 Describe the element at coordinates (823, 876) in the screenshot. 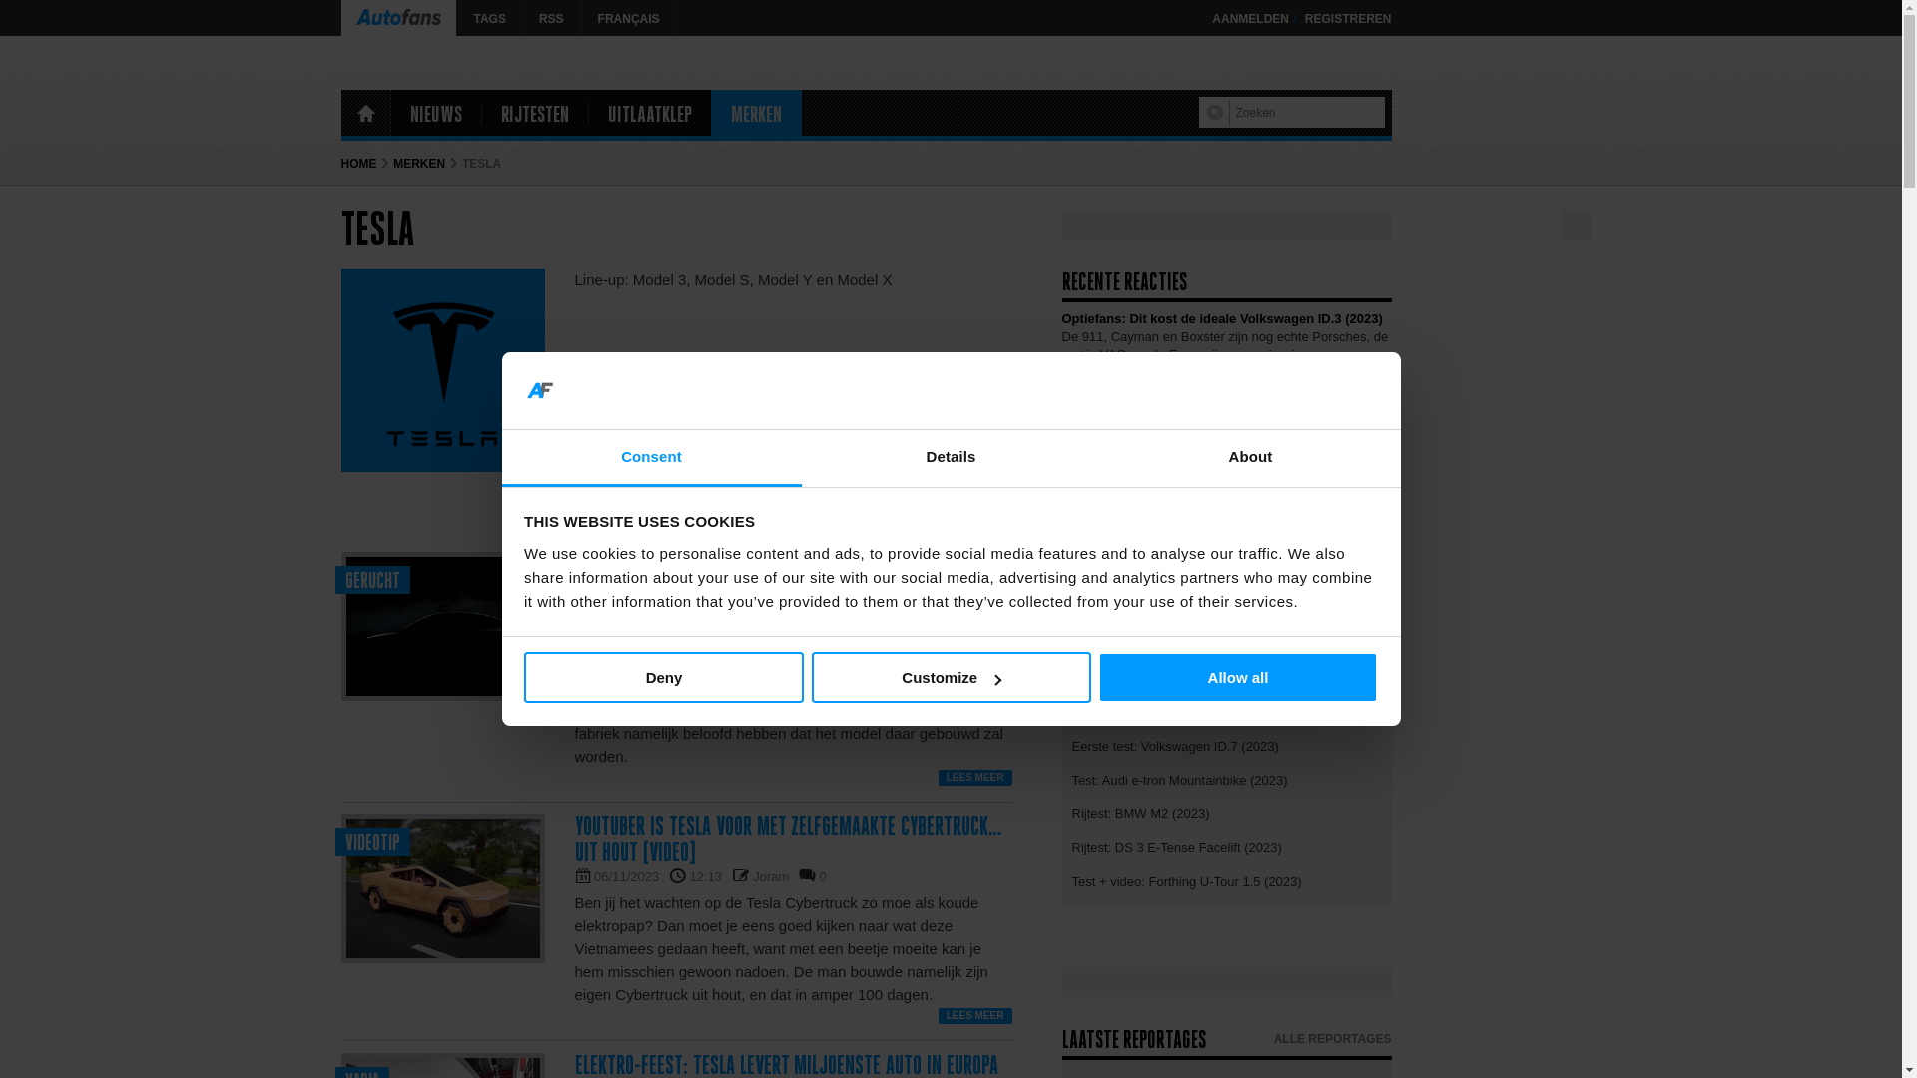

I see `0
reacties` at that location.